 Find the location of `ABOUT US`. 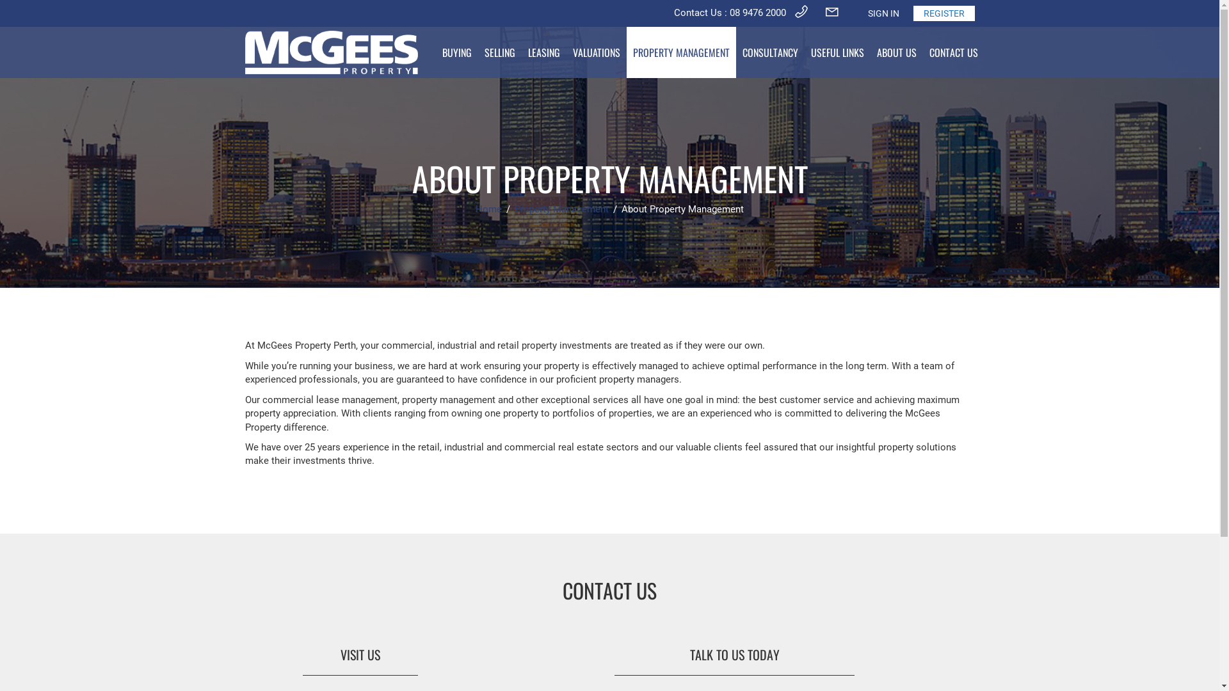

ABOUT US is located at coordinates (897, 52).